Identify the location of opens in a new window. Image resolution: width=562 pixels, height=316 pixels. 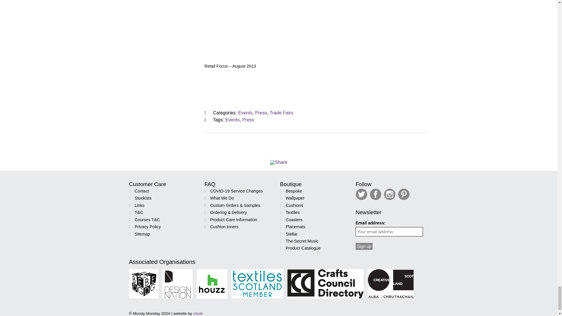
(390, 198).